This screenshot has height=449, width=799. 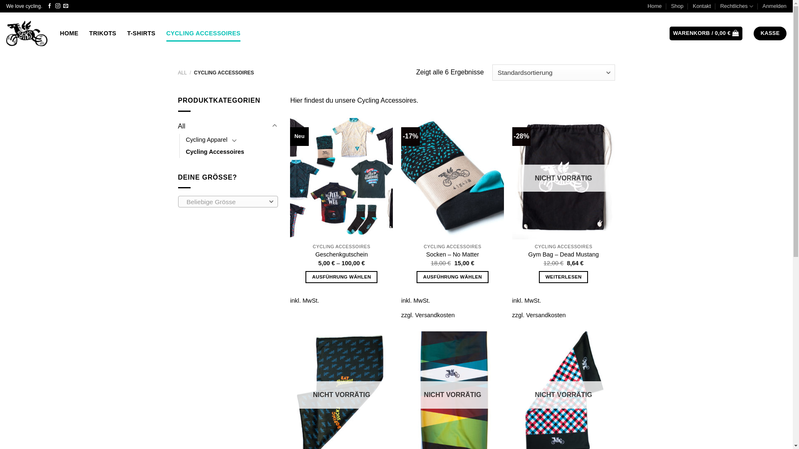 What do you see at coordinates (58, 6) in the screenshot?
I see `Auf Instagram folgen` at bounding box center [58, 6].